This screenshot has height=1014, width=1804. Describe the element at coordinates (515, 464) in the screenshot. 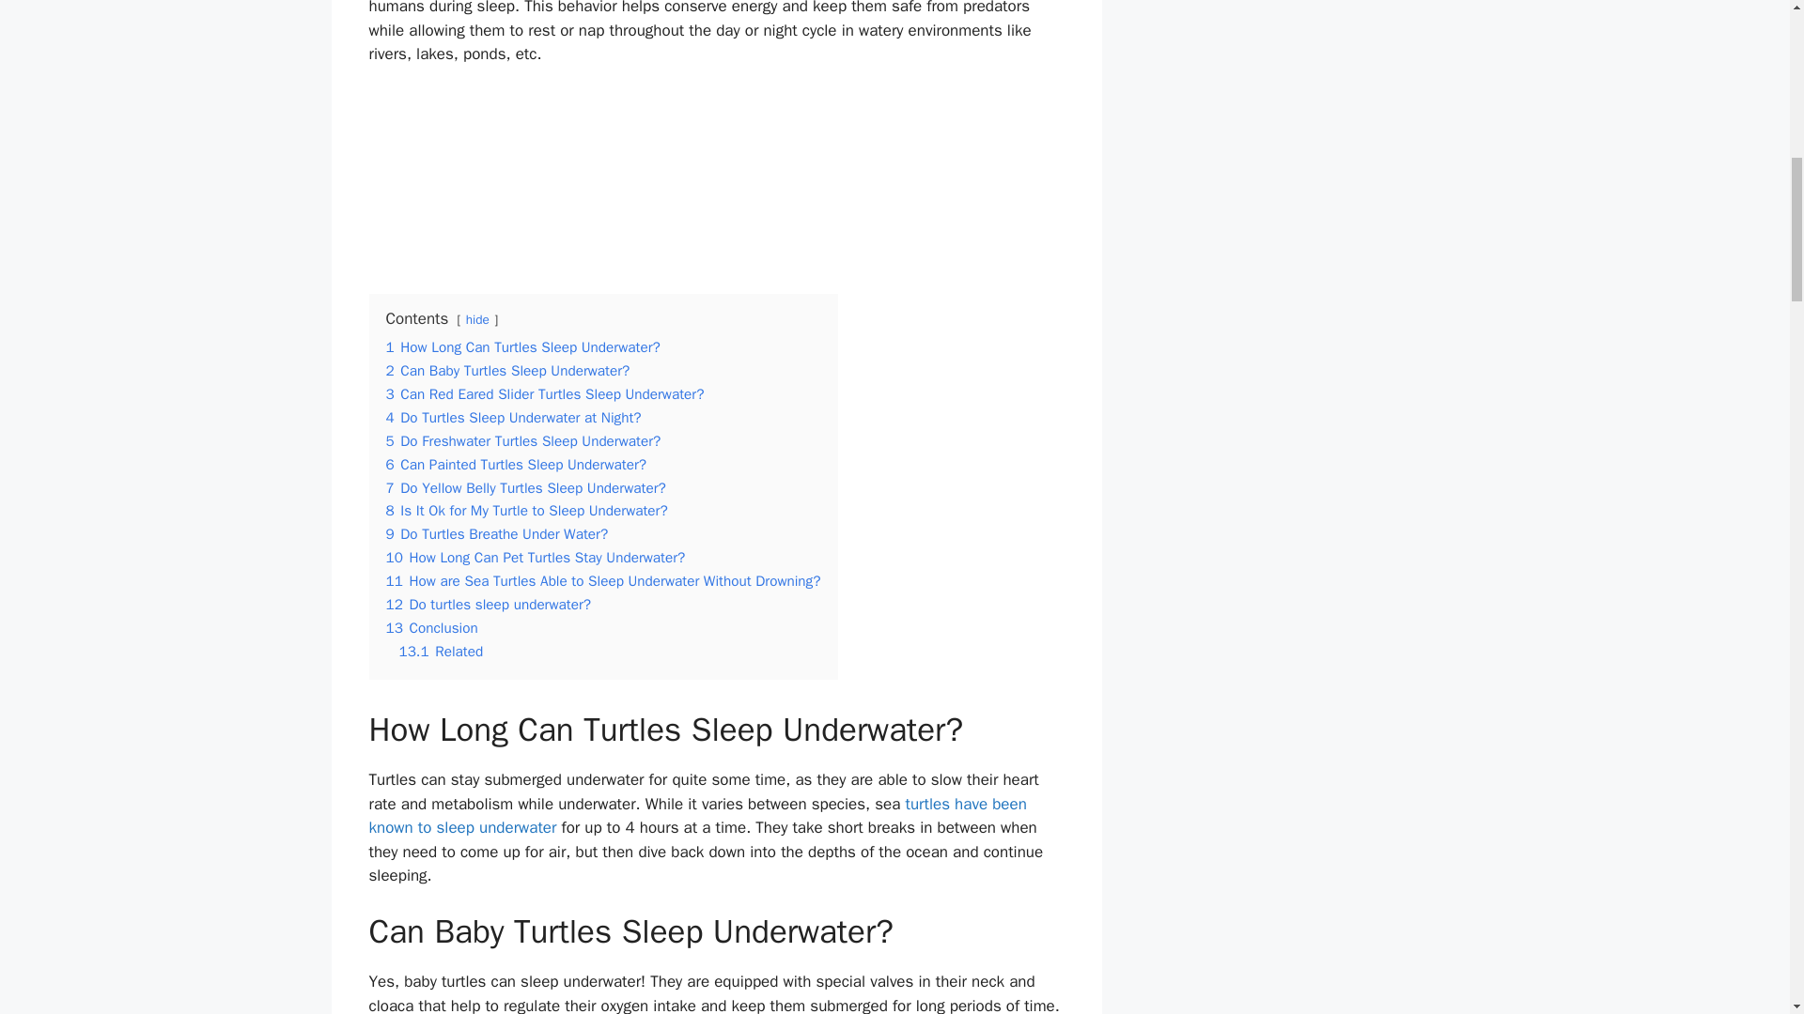

I see `6 Can Painted Turtles Sleep Underwater?` at that location.